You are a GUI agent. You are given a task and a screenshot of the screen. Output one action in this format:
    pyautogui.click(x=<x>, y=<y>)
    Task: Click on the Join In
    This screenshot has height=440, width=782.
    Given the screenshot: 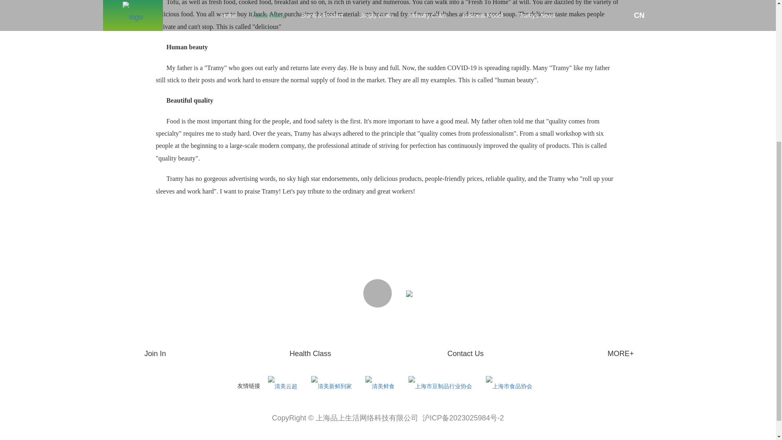 What is the action you would take?
    pyautogui.click(x=155, y=354)
    